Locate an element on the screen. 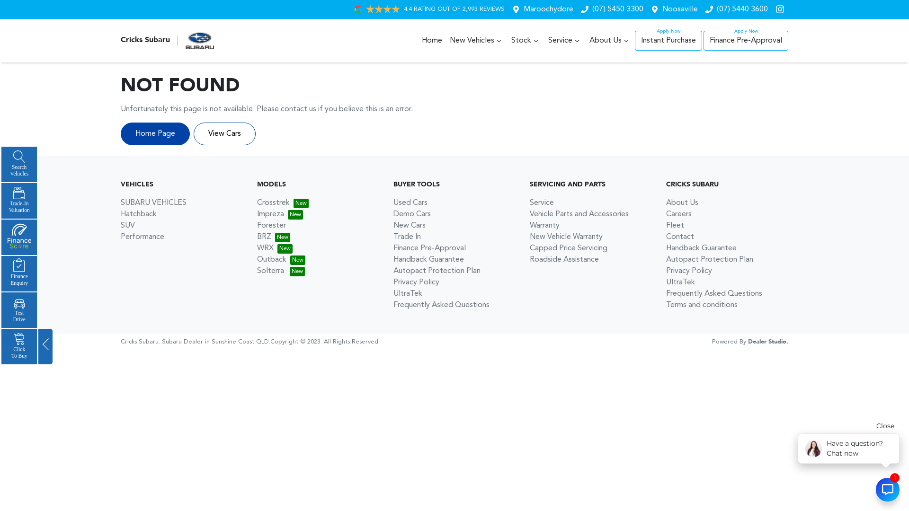  UltraTek is located at coordinates (681, 282).